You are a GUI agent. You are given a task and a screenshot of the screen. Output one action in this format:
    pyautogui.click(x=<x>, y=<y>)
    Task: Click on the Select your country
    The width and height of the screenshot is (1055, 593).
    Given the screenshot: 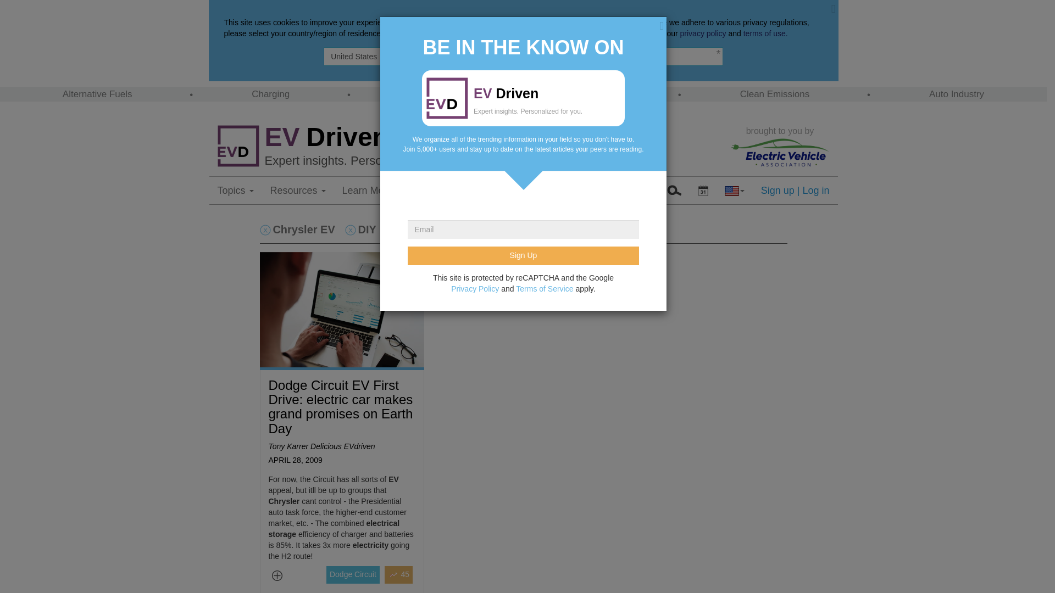 What is the action you would take?
    pyautogui.click(x=734, y=190)
    